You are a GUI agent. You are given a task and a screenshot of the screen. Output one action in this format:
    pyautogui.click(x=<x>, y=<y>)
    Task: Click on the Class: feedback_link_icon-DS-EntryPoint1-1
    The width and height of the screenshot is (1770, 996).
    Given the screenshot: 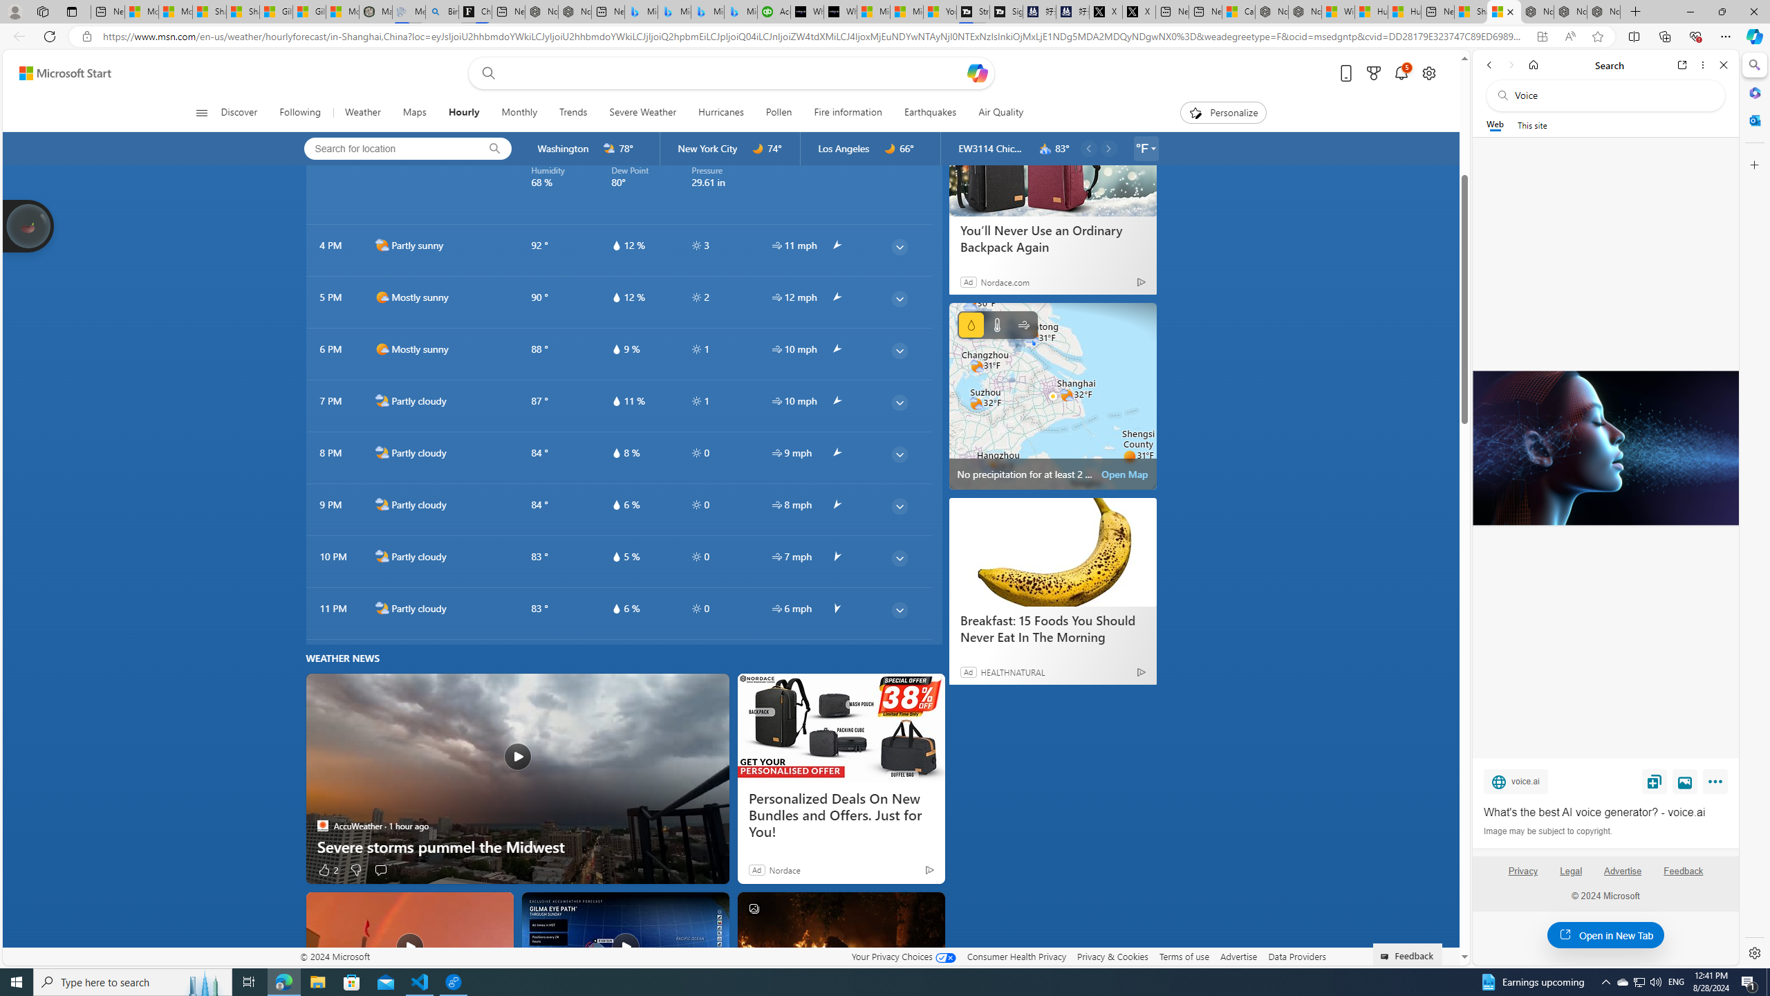 What is the action you would take?
    pyautogui.click(x=1387, y=957)
    